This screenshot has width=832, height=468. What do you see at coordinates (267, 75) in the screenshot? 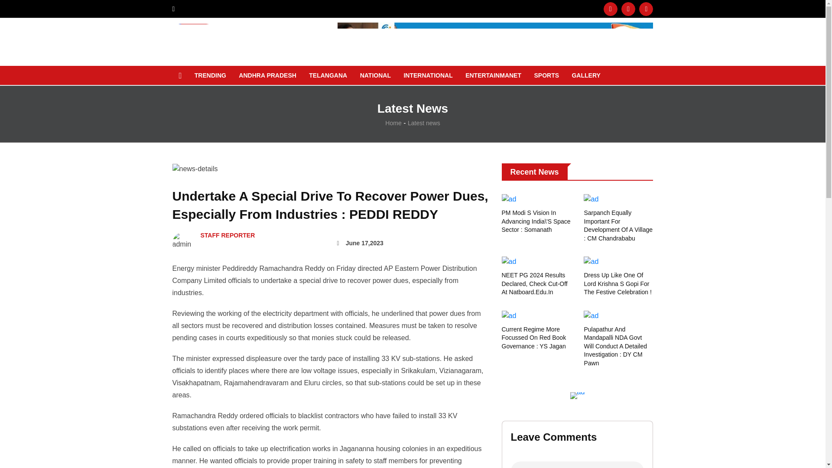
I see `ANDHRA PRADESH` at bounding box center [267, 75].